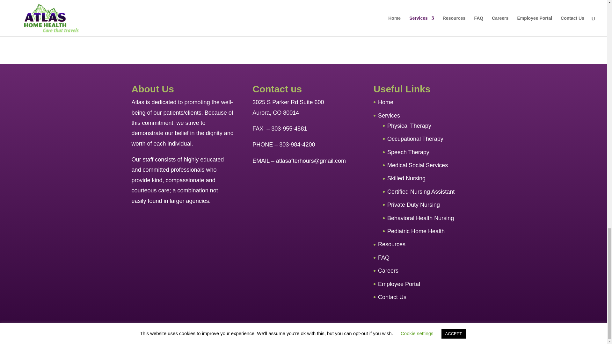 The image size is (612, 344). Describe the element at coordinates (386, 102) in the screenshot. I see `Home` at that location.